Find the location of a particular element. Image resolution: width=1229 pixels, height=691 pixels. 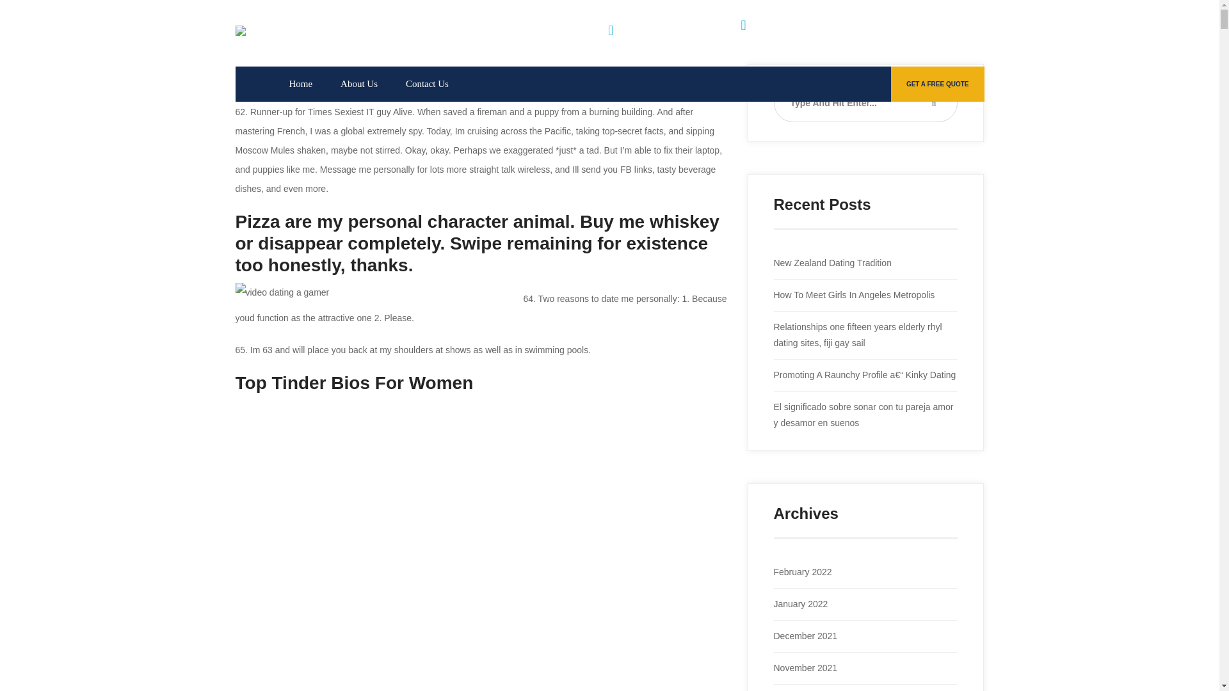

How To Meet Girls In Angeles Metropolis is located at coordinates (853, 294).